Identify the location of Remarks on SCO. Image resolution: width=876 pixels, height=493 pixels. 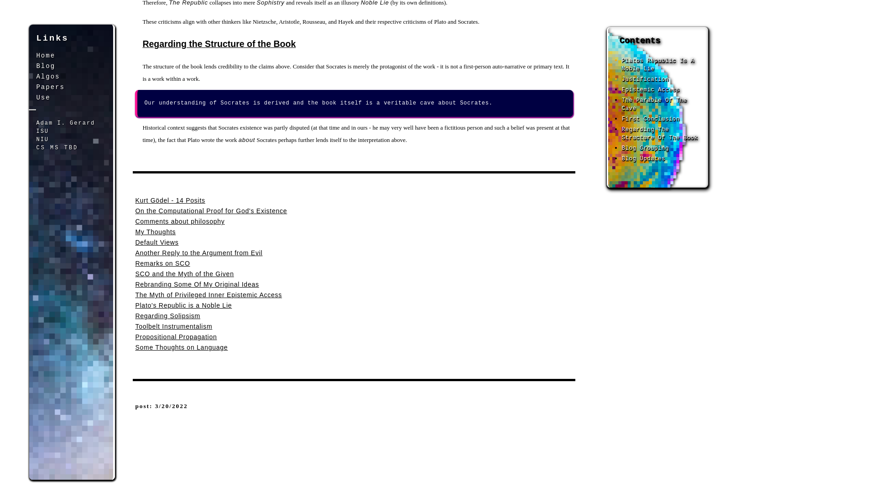
(162, 263).